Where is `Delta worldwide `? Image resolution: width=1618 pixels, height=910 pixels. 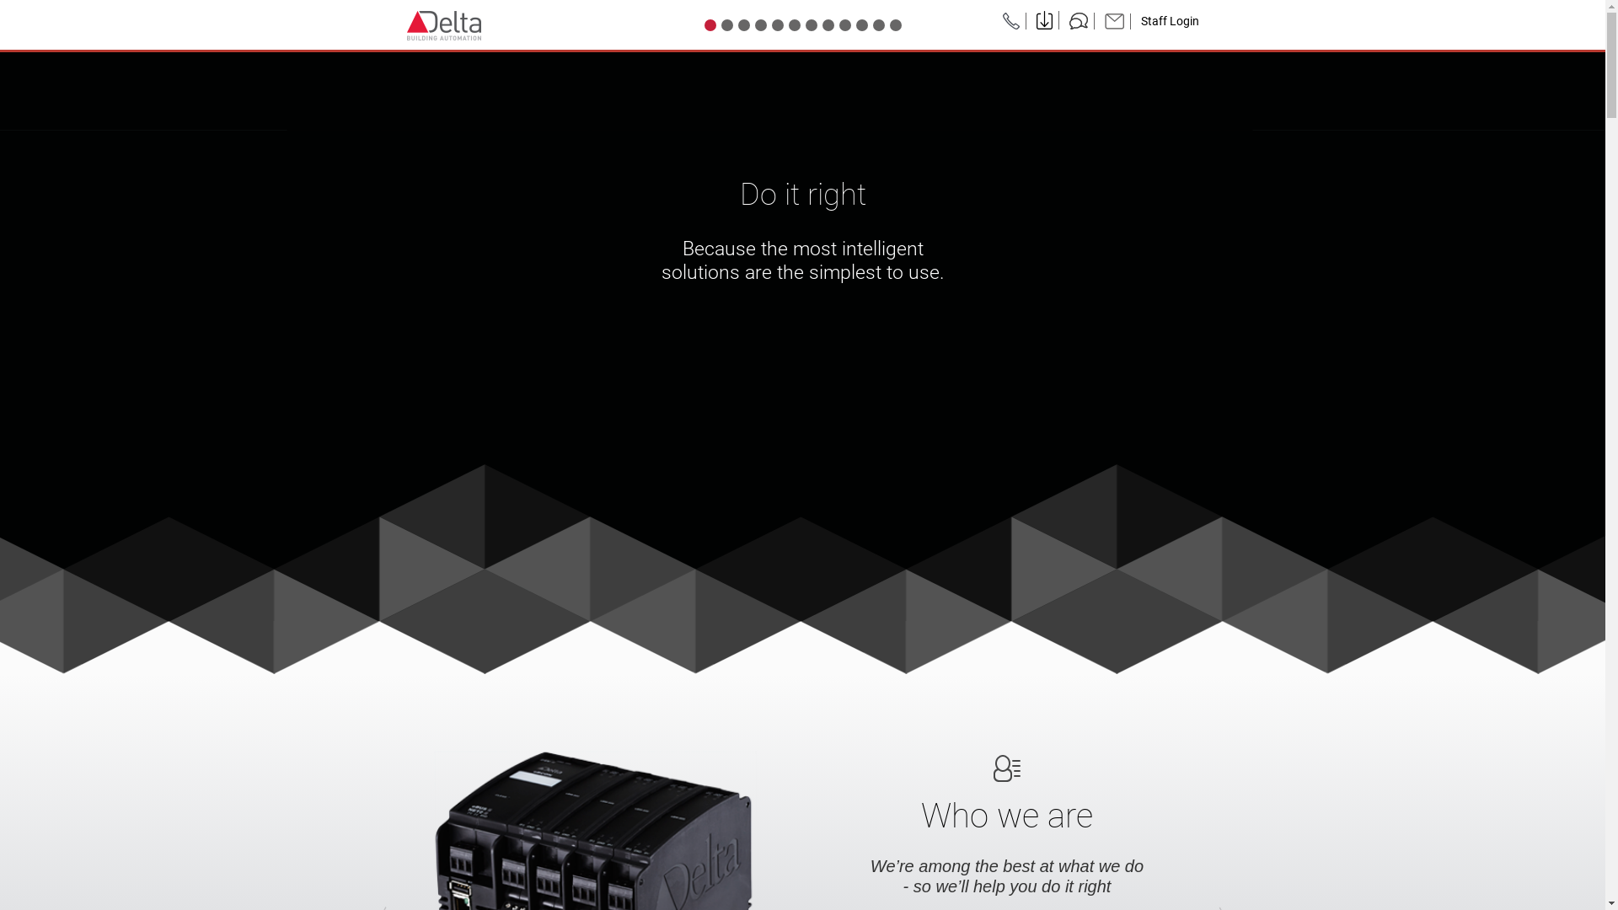 Delta worldwide  is located at coordinates (844, 24).